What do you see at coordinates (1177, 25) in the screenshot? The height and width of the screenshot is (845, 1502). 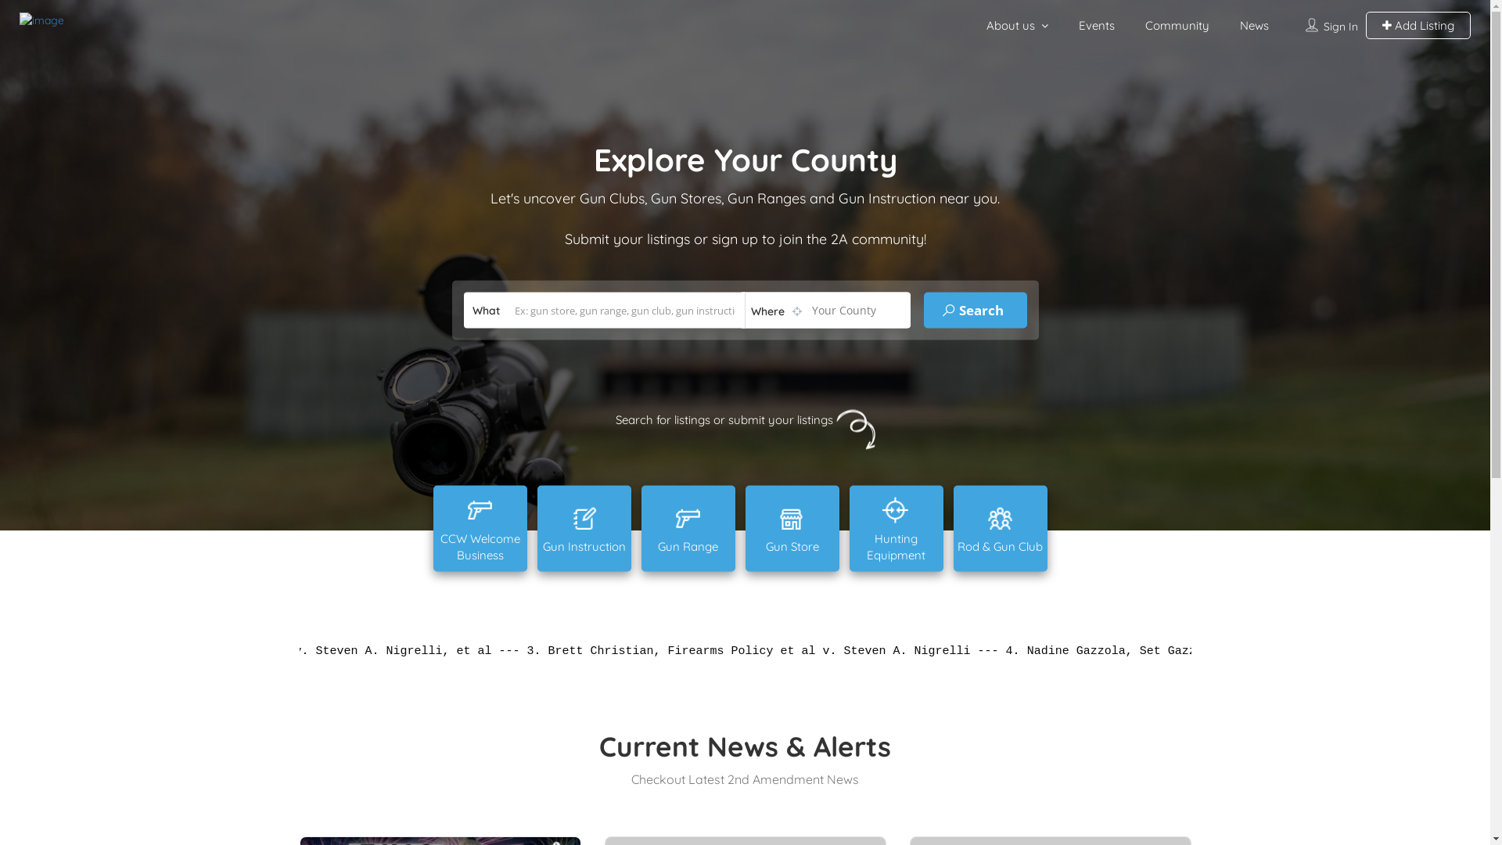 I see `Community` at bounding box center [1177, 25].